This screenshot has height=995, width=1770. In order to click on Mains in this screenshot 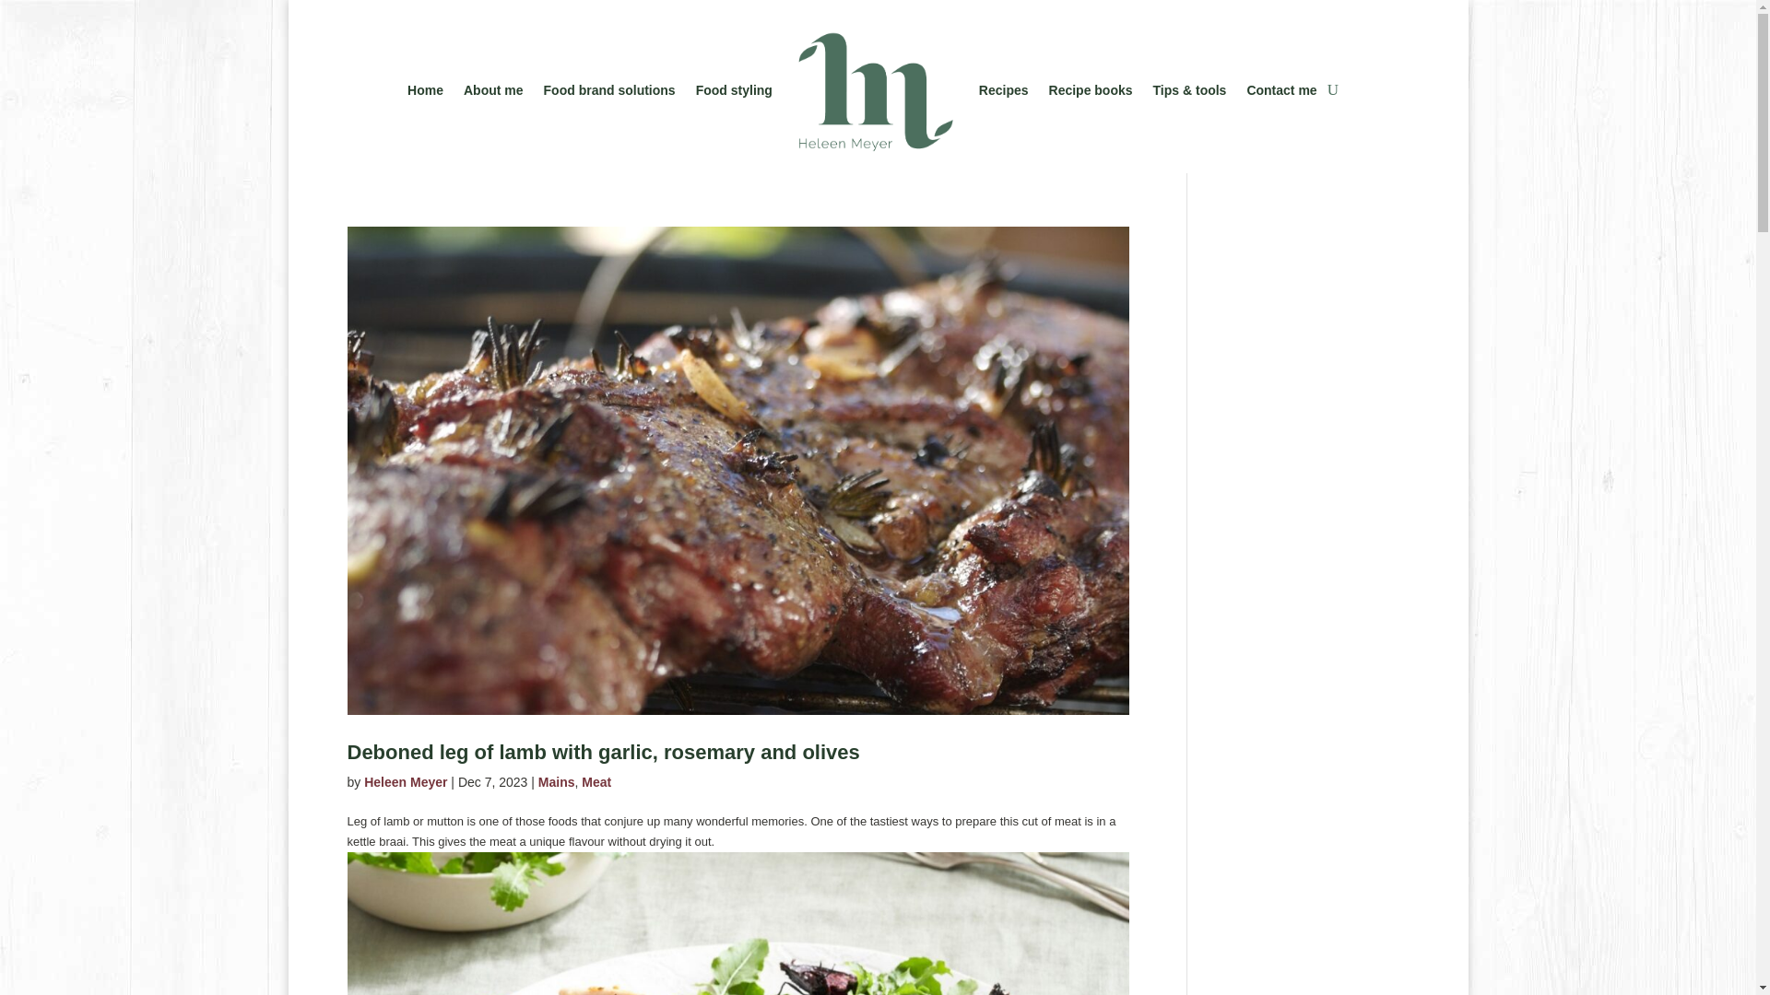, I will do `click(557, 782)`.